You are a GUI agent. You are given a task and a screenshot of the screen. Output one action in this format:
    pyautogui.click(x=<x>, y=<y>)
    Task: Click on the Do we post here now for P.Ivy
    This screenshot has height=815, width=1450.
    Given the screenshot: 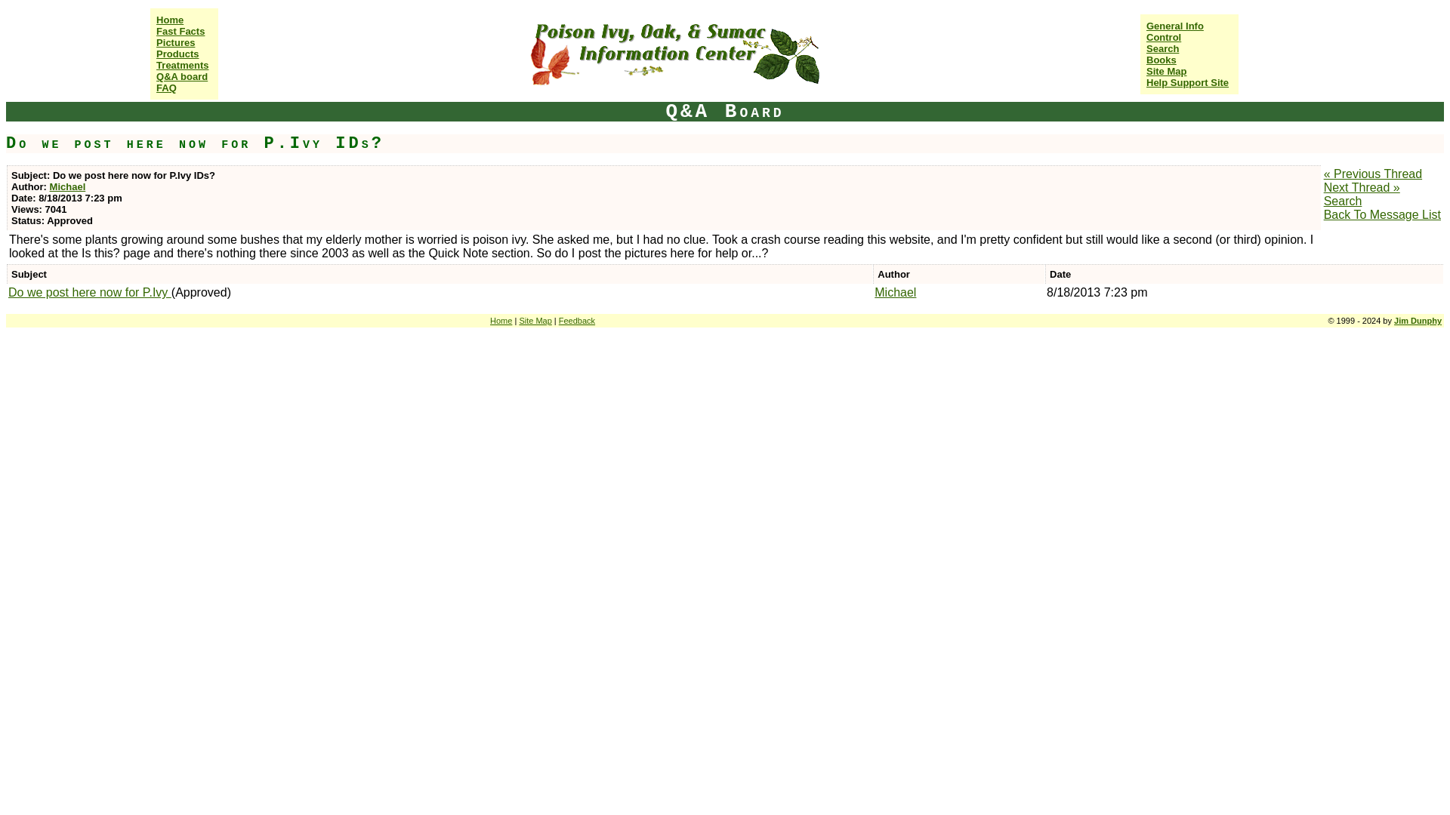 What is the action you would take?
    pyautogui.click(x=89, y=293)
    